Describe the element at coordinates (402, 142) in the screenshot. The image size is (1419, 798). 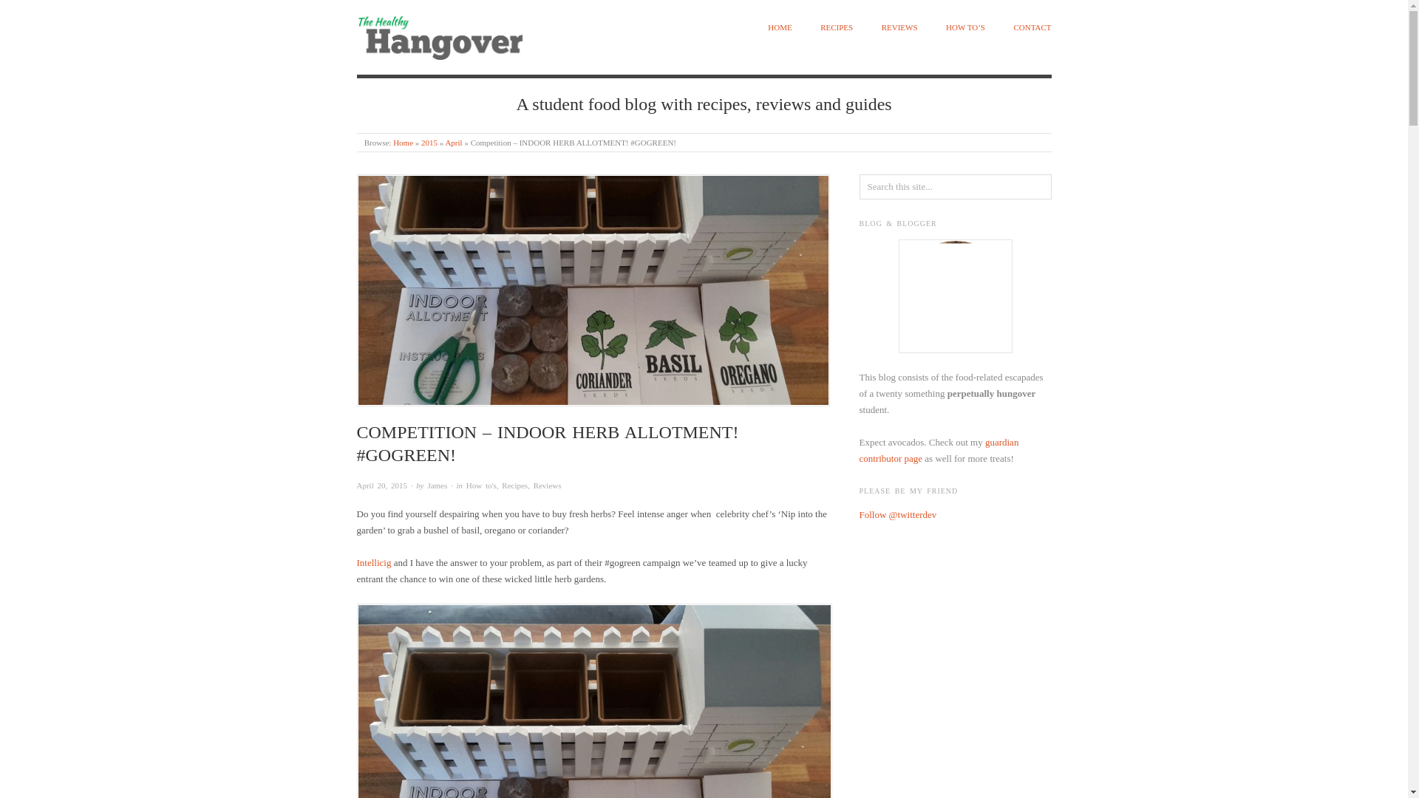
I see `Home` at that location.